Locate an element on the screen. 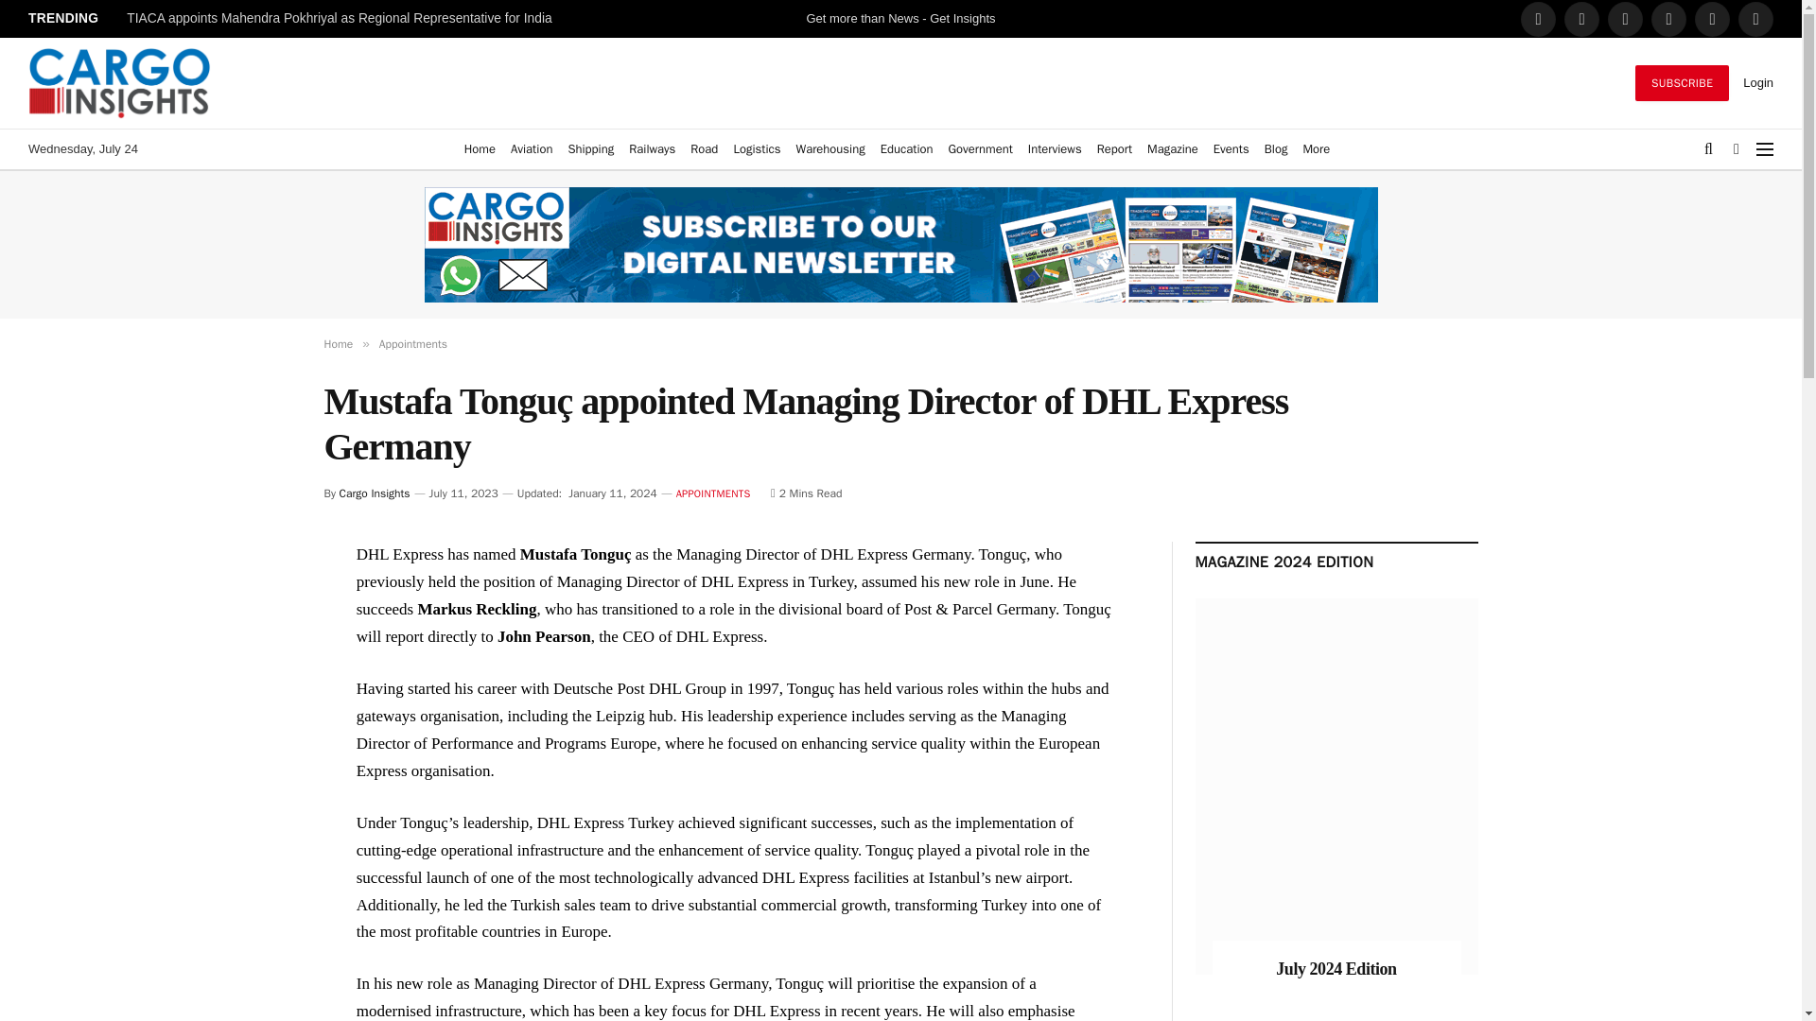 The width and height of the screenshot is (1816, 1021). Aviation is located at coordinates (531, 149).